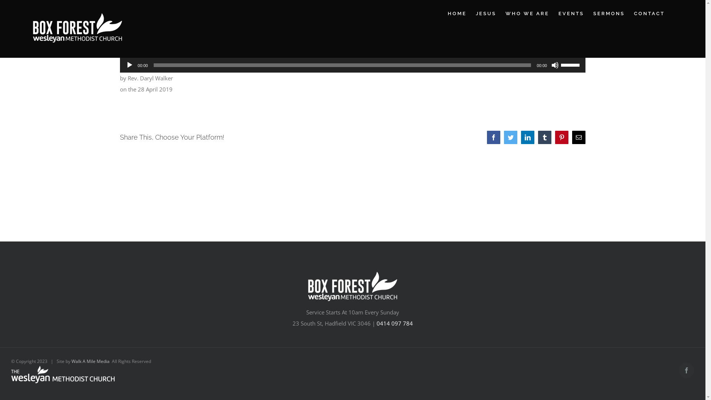  Describe the element at coordinates (527, 13) in the screenshot. I see `WHO WE ARE` at that location.